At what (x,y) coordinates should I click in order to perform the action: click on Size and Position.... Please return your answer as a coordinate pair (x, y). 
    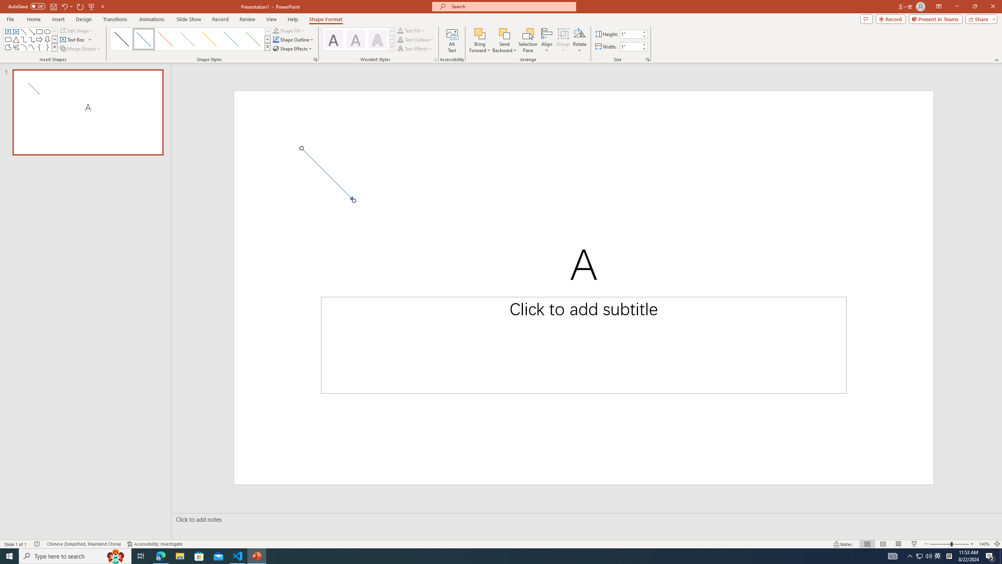
    Looking at the image, I should click on (648, 60).